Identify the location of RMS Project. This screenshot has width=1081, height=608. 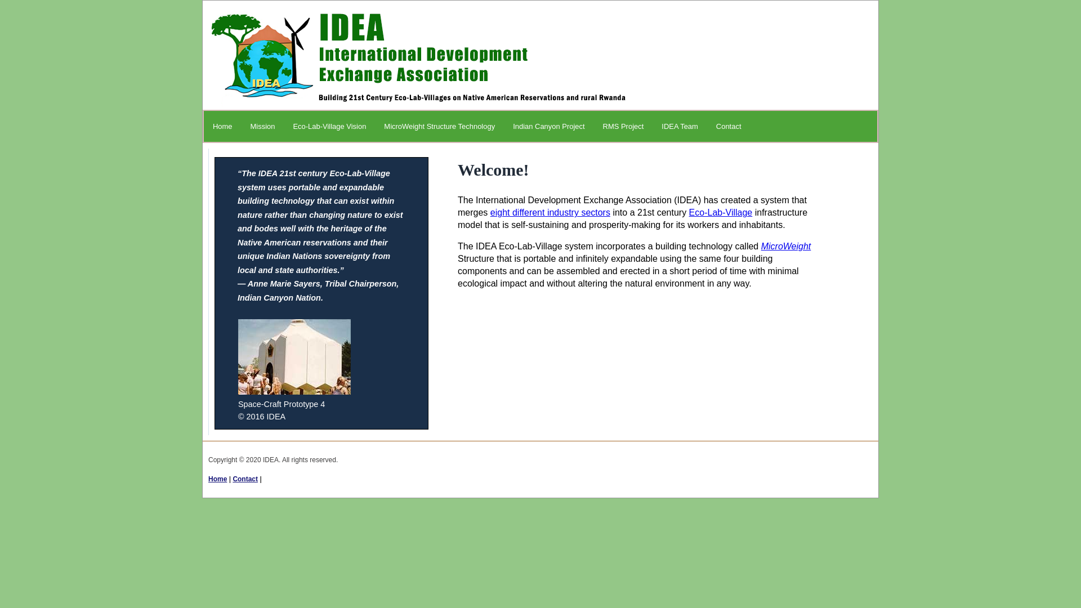
(624, 126).